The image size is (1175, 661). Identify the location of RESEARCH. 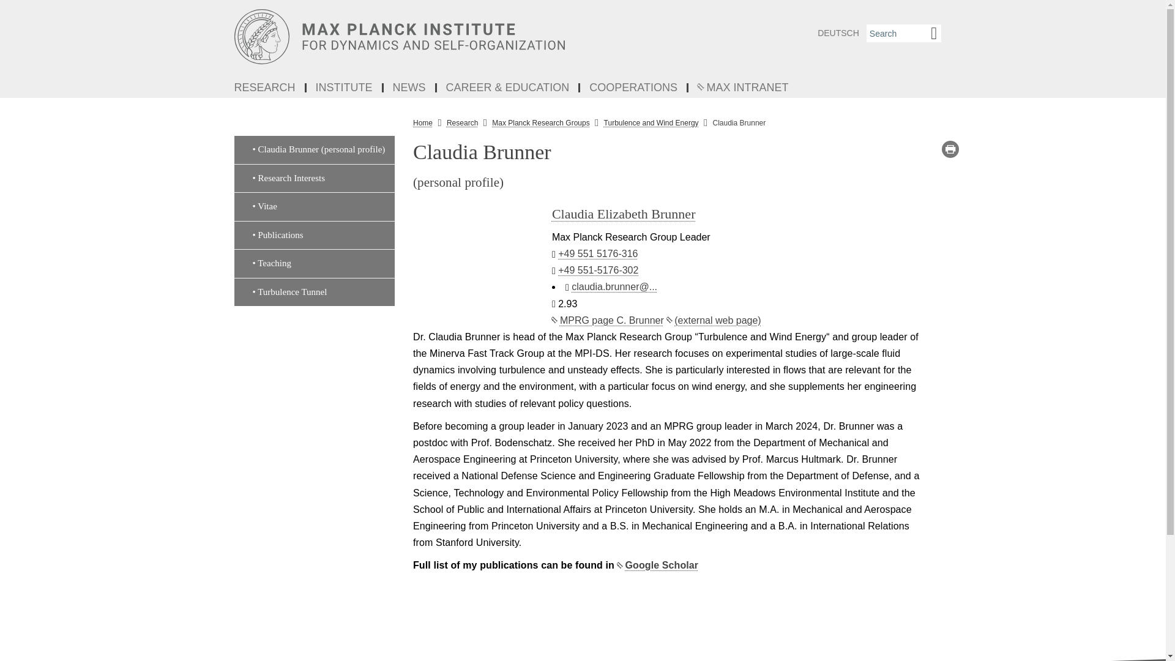
(266, 88).